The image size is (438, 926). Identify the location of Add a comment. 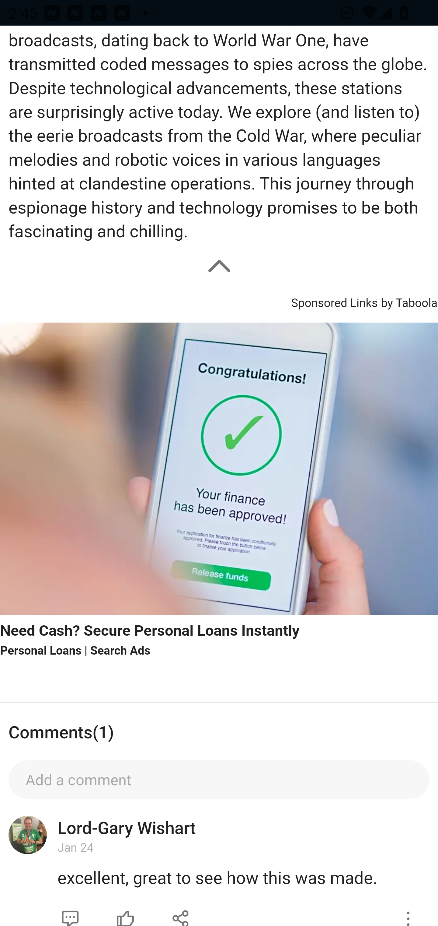
(219, 779).